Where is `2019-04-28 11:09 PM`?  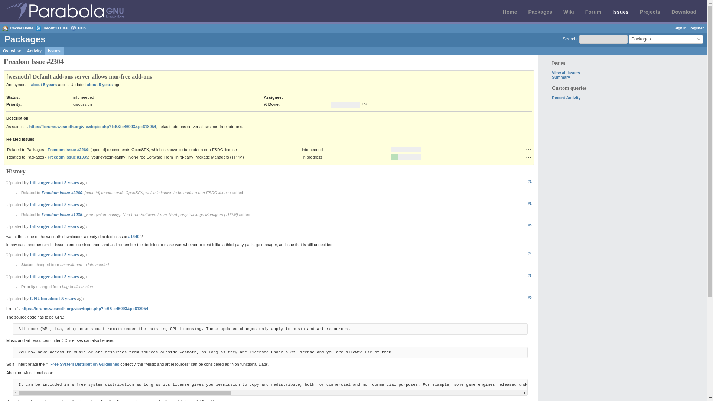 2019-04-28 11:09 PM is located at coordinates (65, 226).